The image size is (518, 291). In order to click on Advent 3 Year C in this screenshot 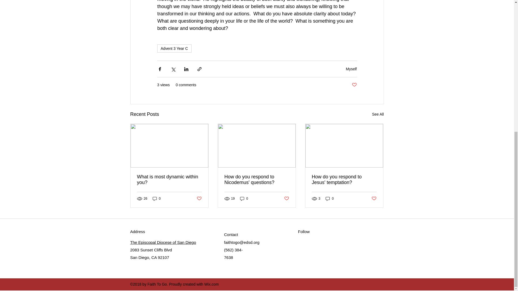, I will do `click(174, 48)`.